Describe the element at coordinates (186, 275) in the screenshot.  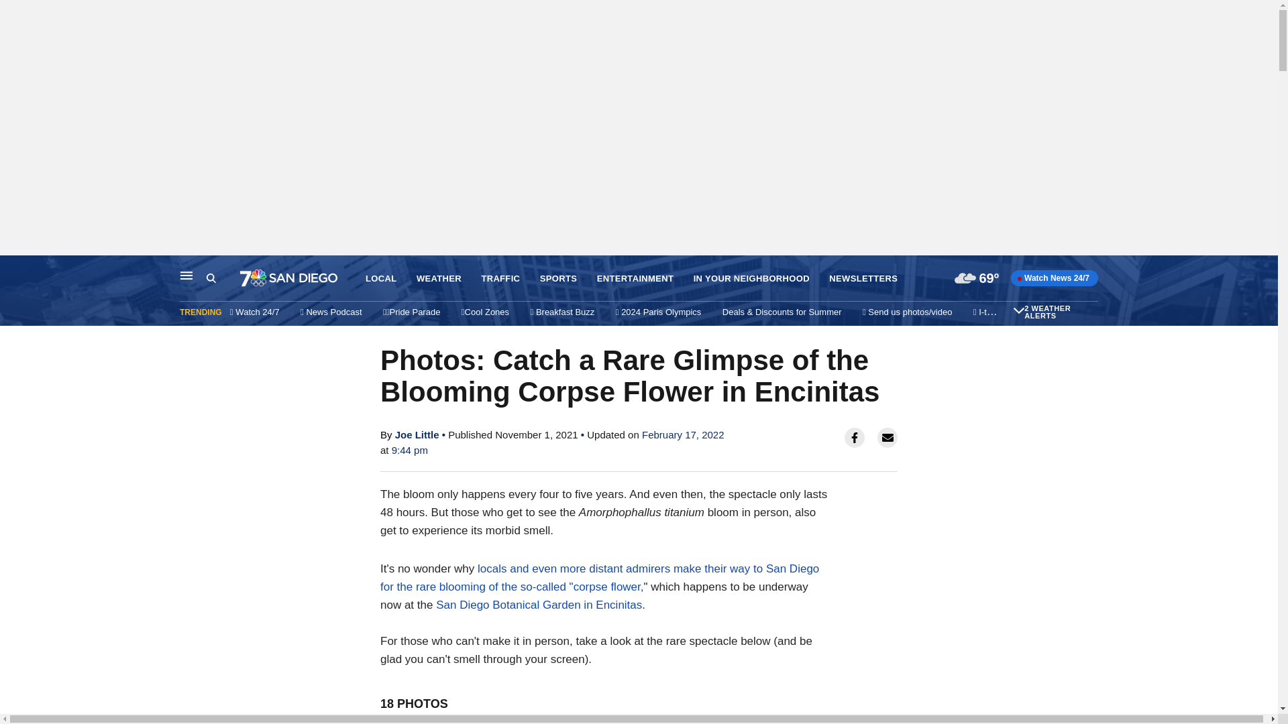
I see `Main Navigation` at that location.